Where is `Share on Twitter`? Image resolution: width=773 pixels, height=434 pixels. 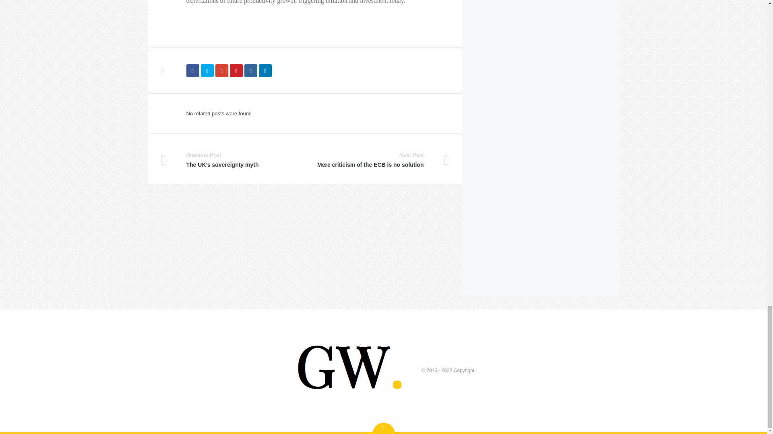
Share on Twitter is located at coordinates (207, 71).